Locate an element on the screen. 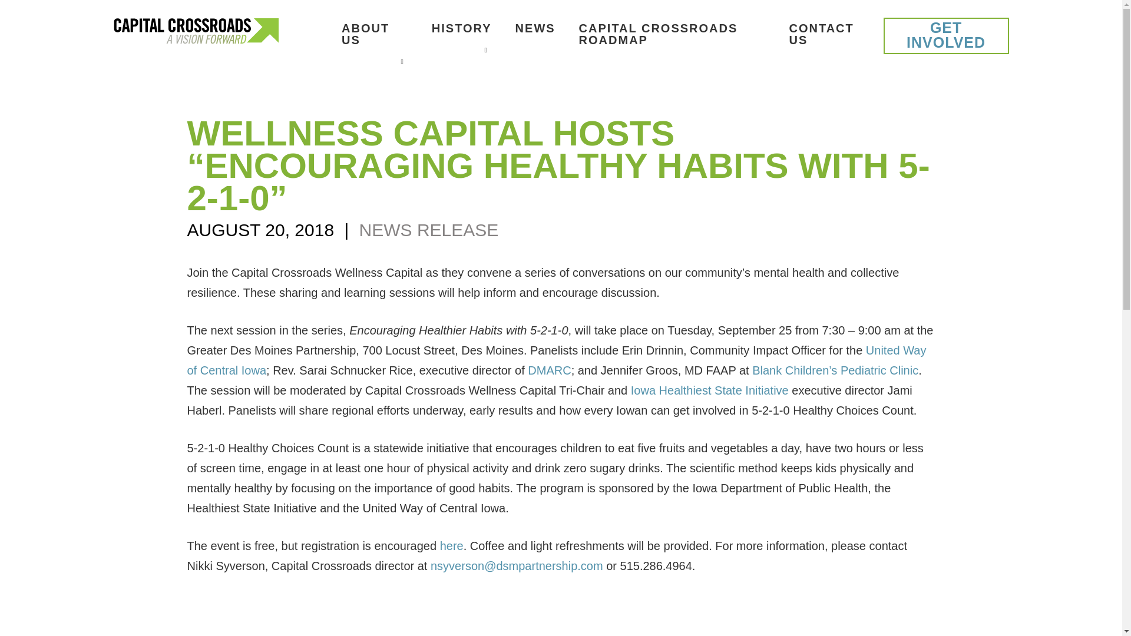  Contact Us is located at coordinates (825, 34).